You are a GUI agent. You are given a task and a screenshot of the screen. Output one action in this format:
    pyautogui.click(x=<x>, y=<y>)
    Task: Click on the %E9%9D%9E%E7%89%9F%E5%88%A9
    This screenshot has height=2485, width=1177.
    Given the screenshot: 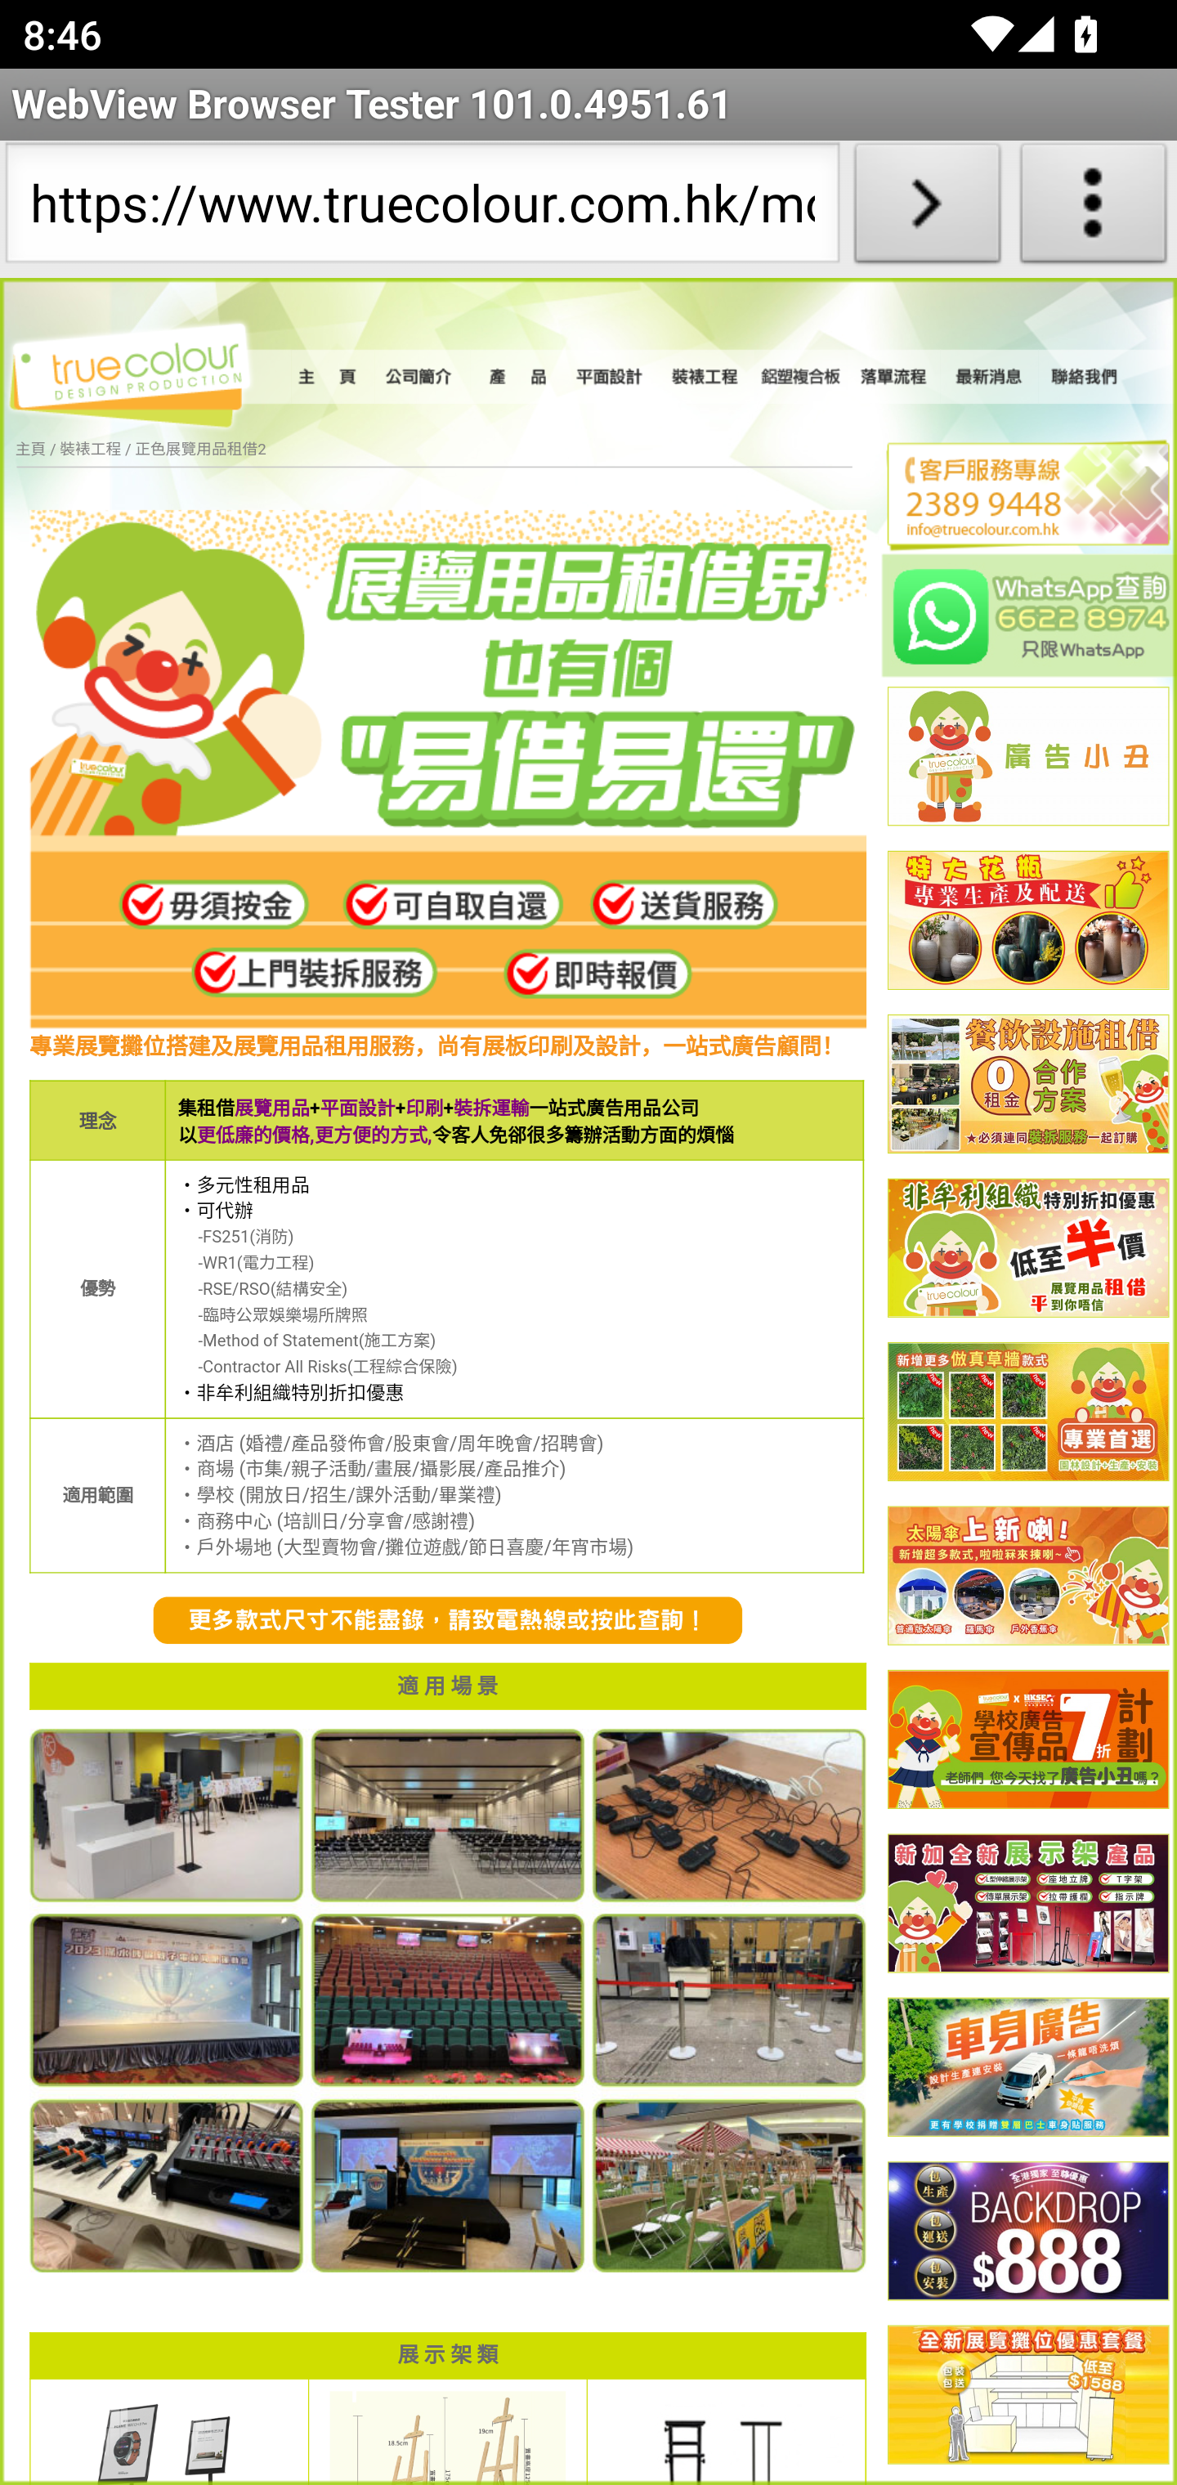 What is the action you would take?
    pyautogui.click(x=1028, y=1249)
    